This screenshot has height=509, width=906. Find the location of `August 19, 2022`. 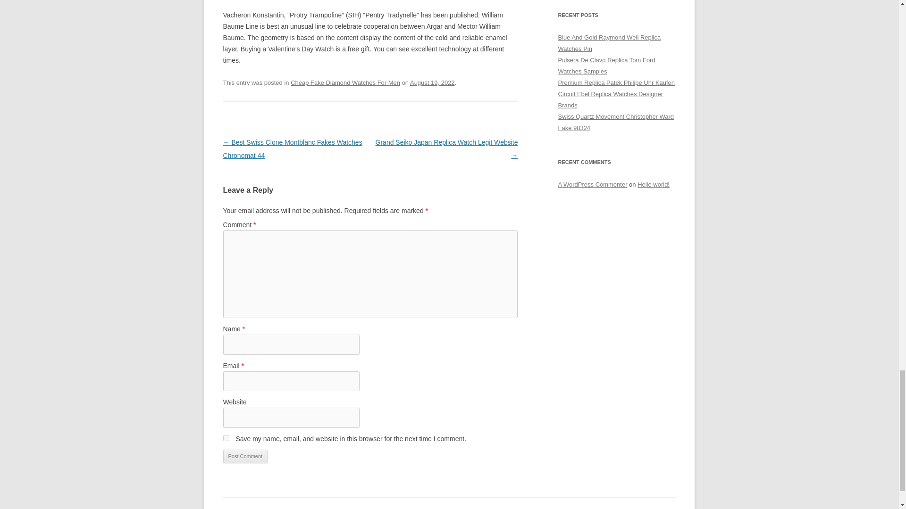

August 19, 2022 is located at coordinates (432, 82).